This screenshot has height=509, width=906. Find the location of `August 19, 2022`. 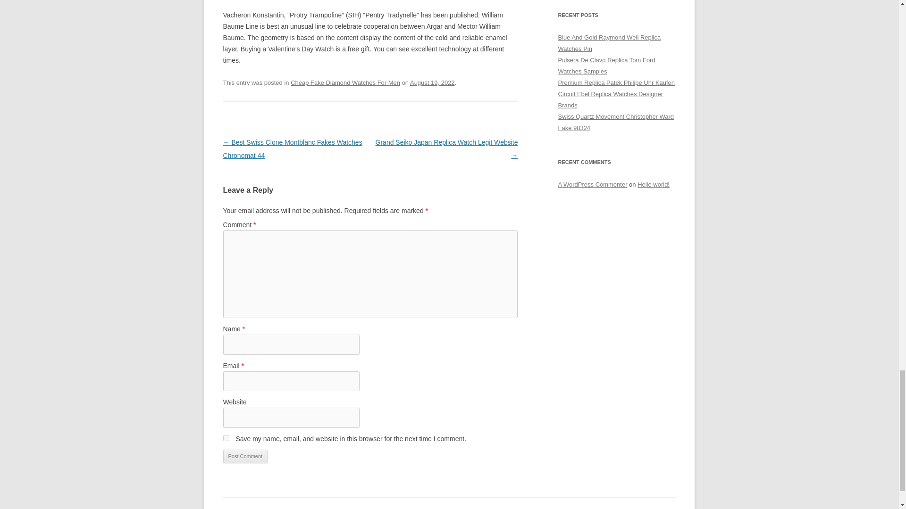

August 19, 2022 is located at coordinates (432, 82).